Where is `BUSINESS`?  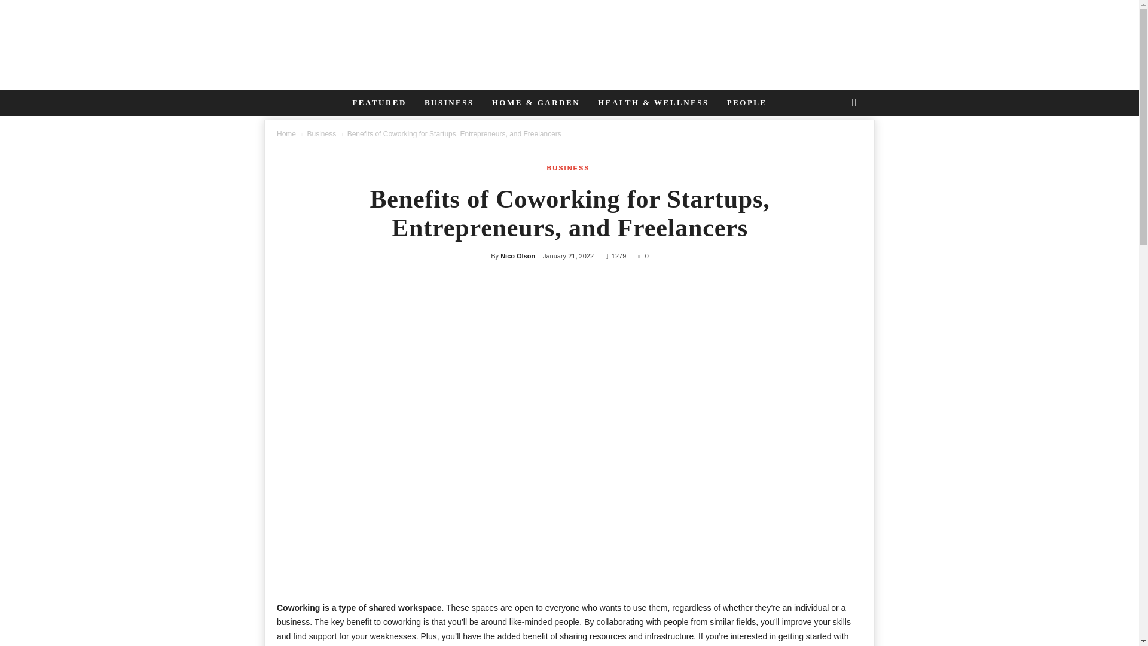 BUSINESS is located at coordinates (450, 103).